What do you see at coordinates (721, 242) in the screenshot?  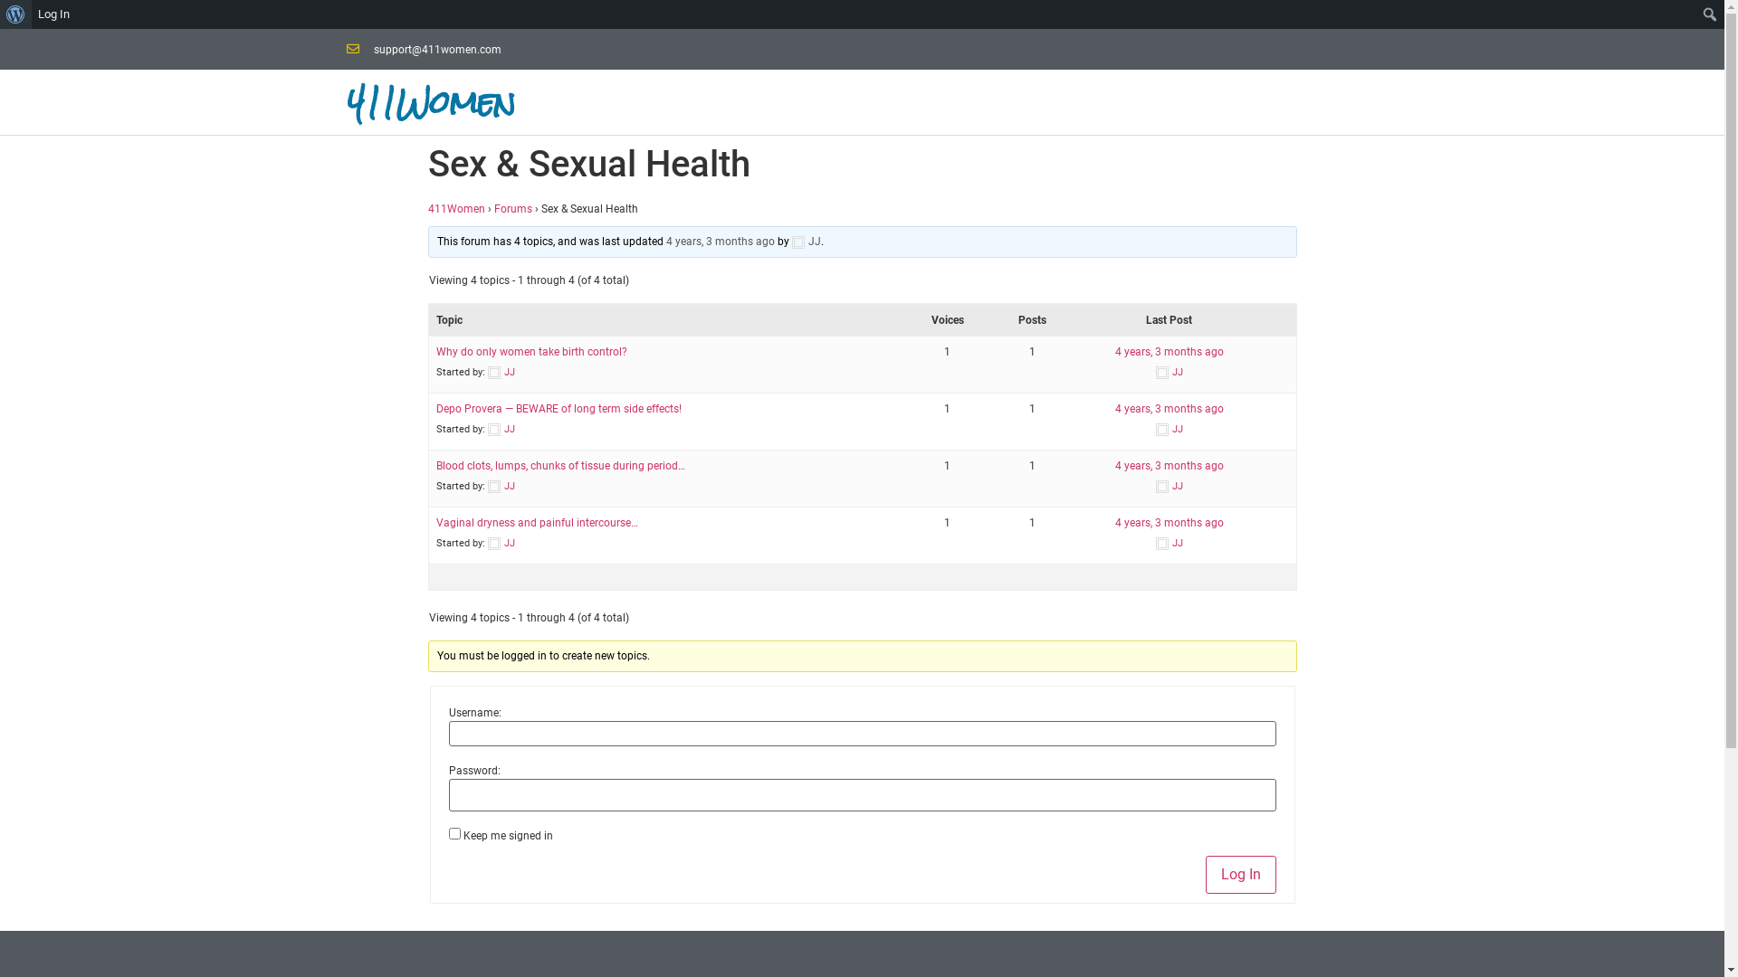 I see `4 years, 3 months ago` at bounding box center [721, 242].